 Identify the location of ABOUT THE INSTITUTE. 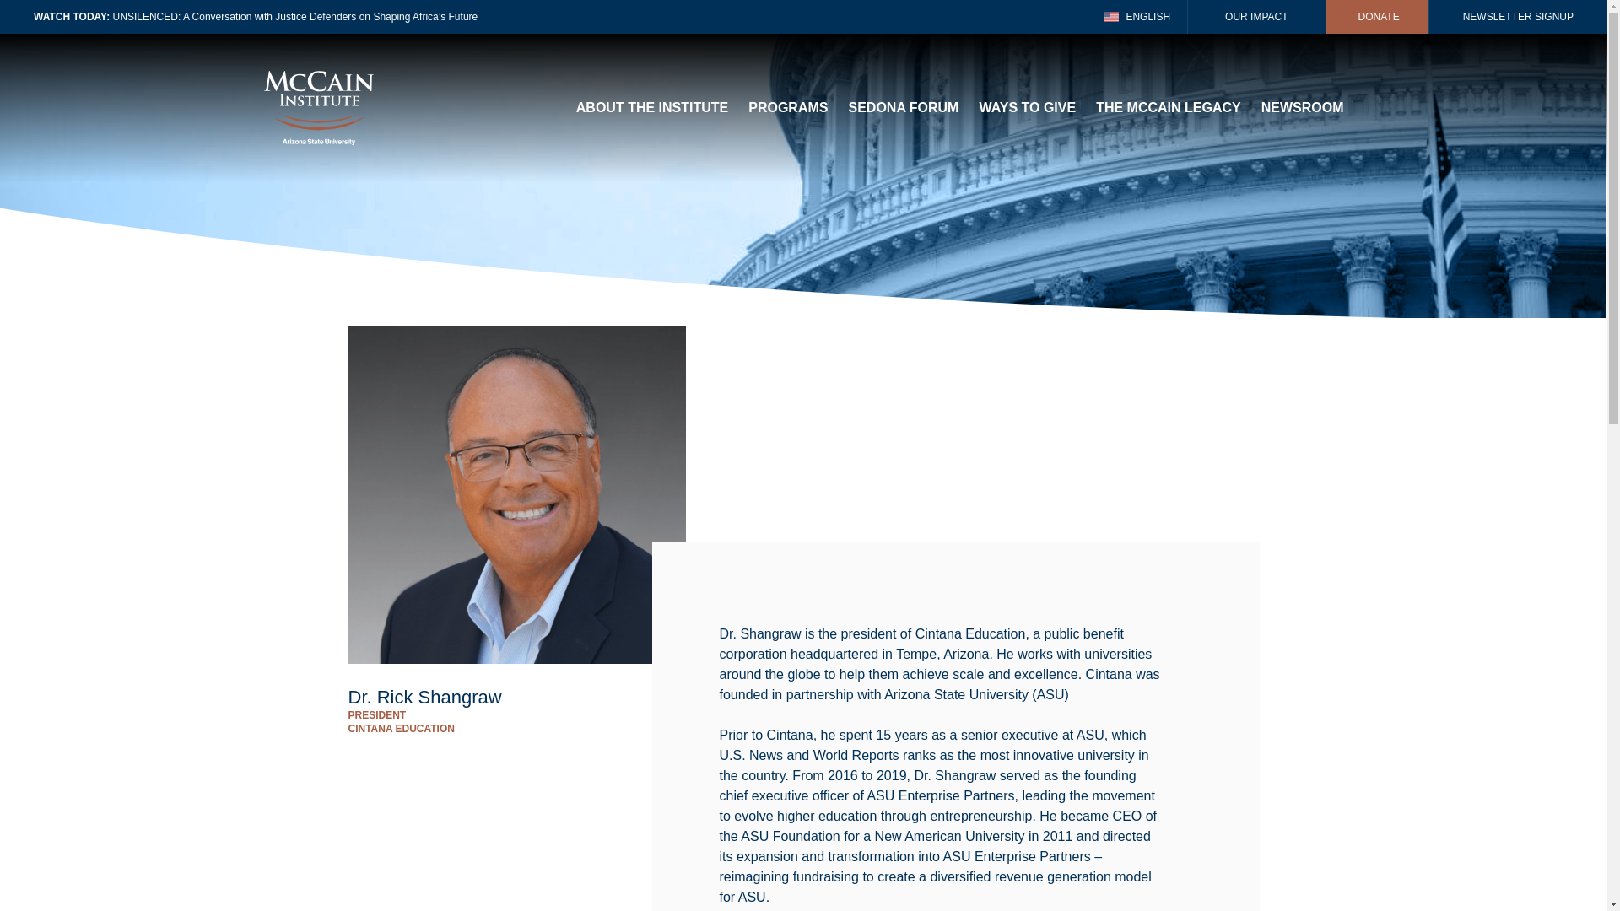
(651, 108).